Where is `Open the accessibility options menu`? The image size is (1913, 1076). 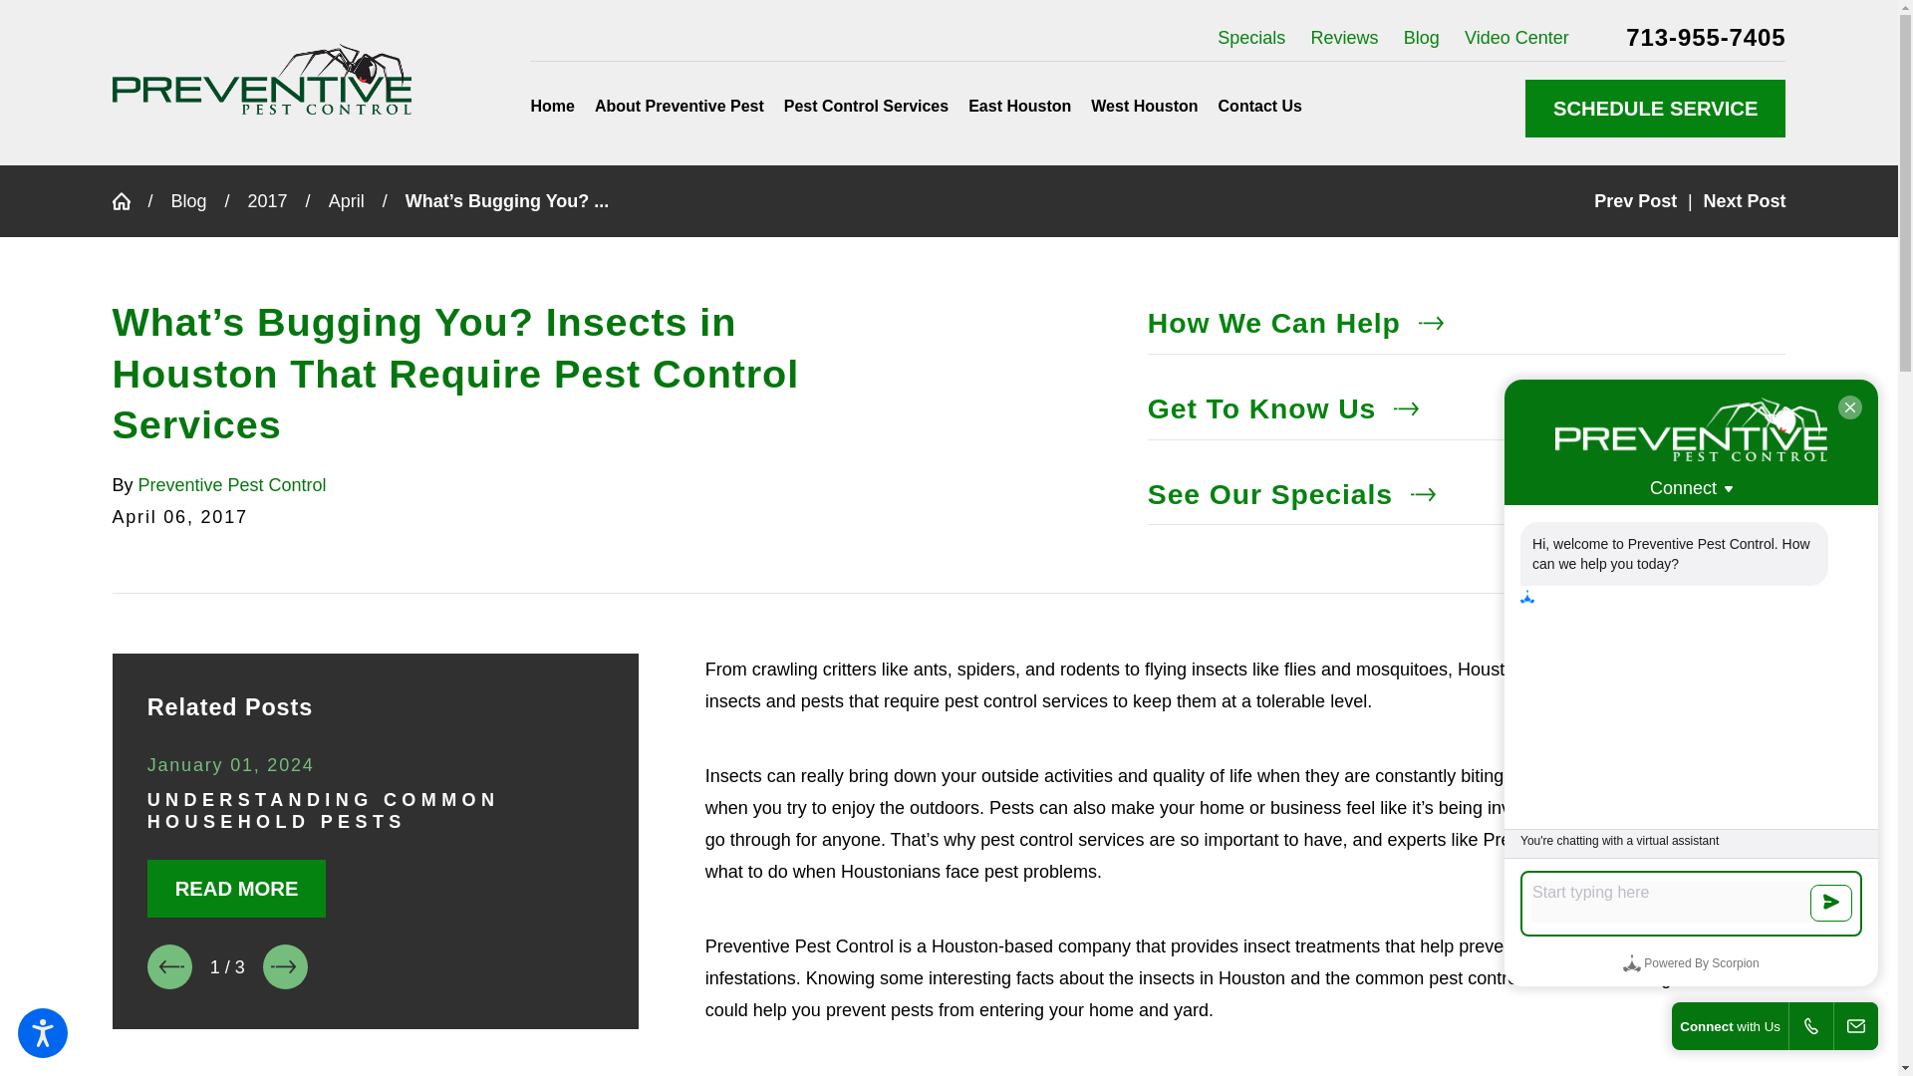
Open the accessibility options menu is located at coordinates (42, 1032).